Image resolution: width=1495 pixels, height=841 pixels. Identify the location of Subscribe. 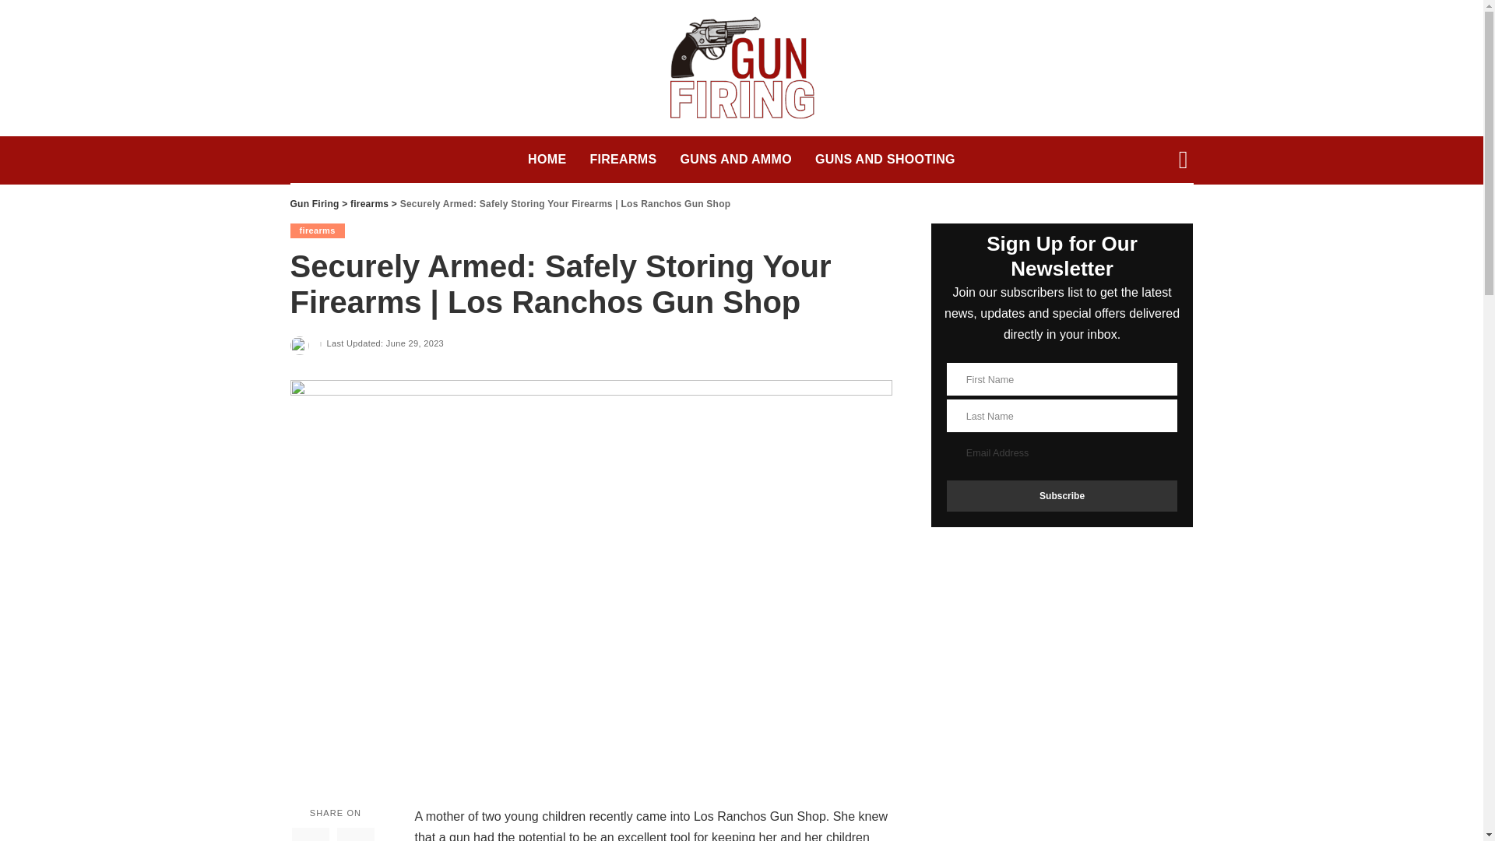
(1062, 495).